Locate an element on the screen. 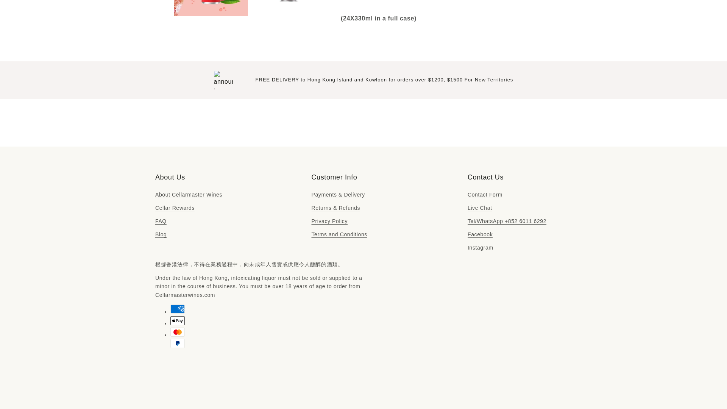 The height and width of the screenshot is (409, 727). Visa is located at coordinates (177, 366).